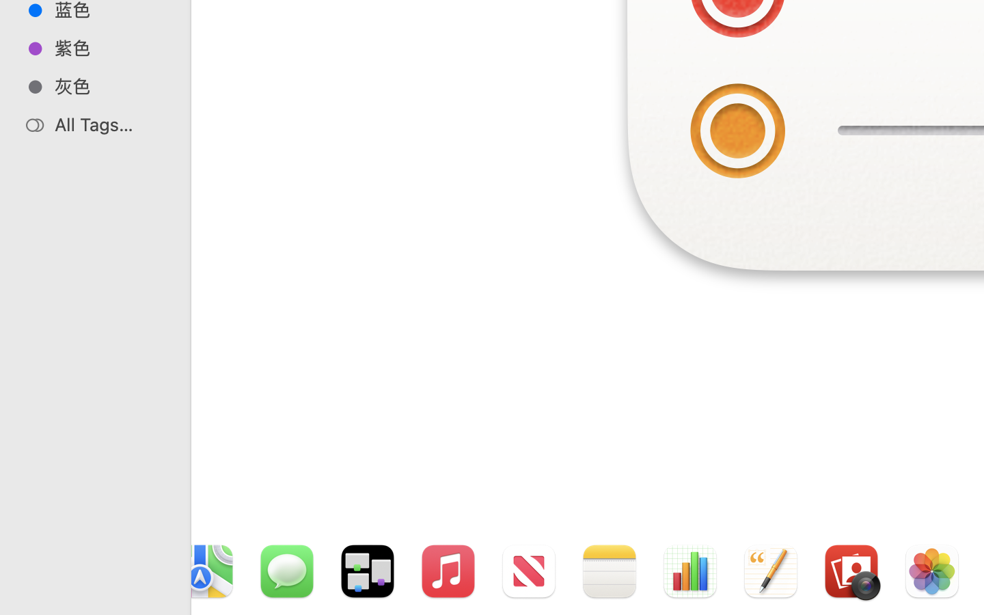  I want to click on 灰色, so click(110, 86).